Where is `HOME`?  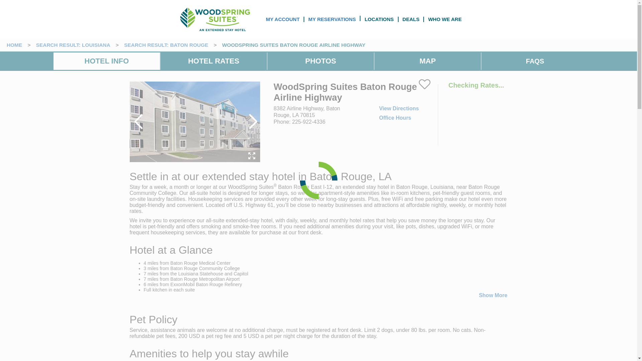
HOME is located at coordinates (14, 45).